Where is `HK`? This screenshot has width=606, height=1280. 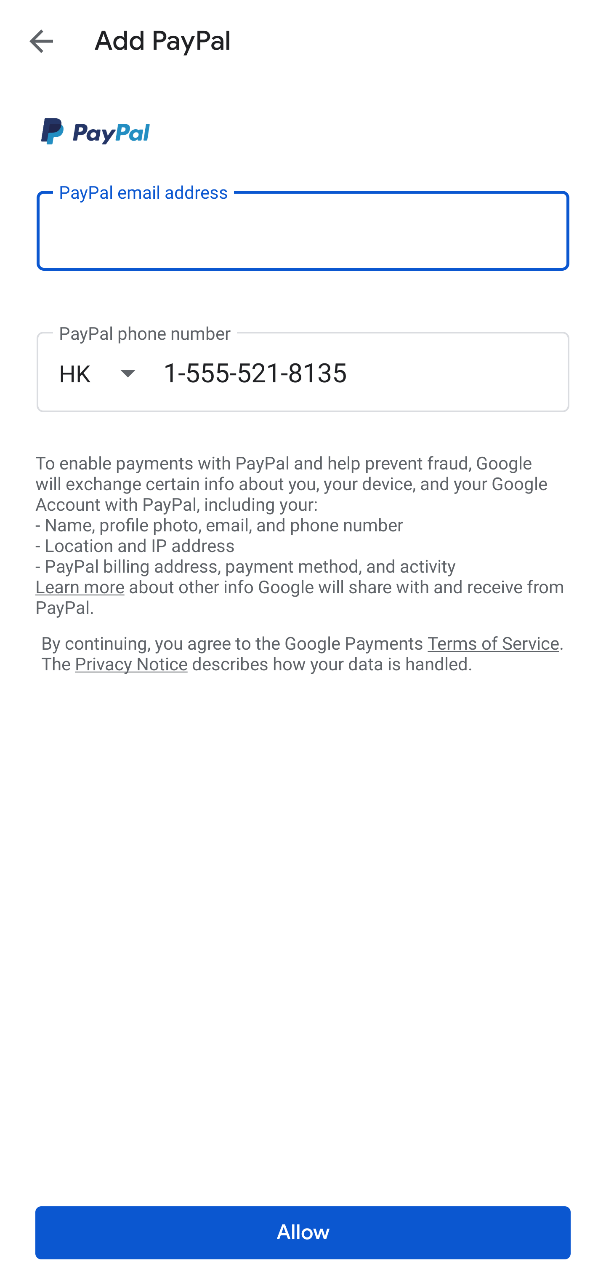 HK is located at coordinates (111, 373).